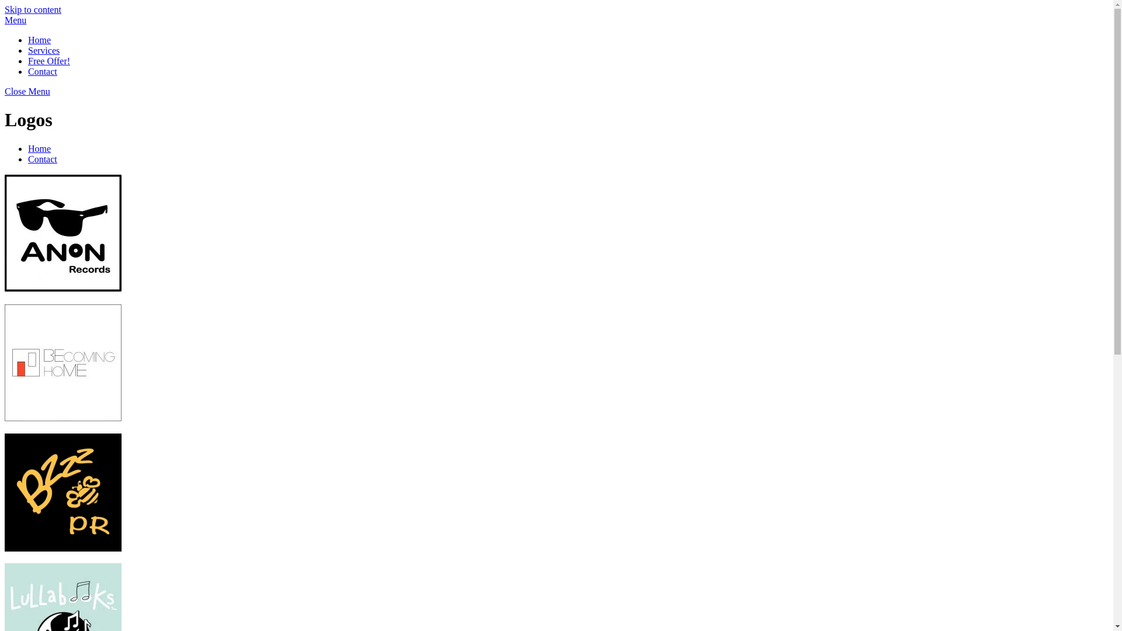 Image resolution: width=1122 pixels, height=631 pixels. What do you see at coordinates (27, 91) in the screenshot?
I see `Close Menu` at bounding box center [27, 91].